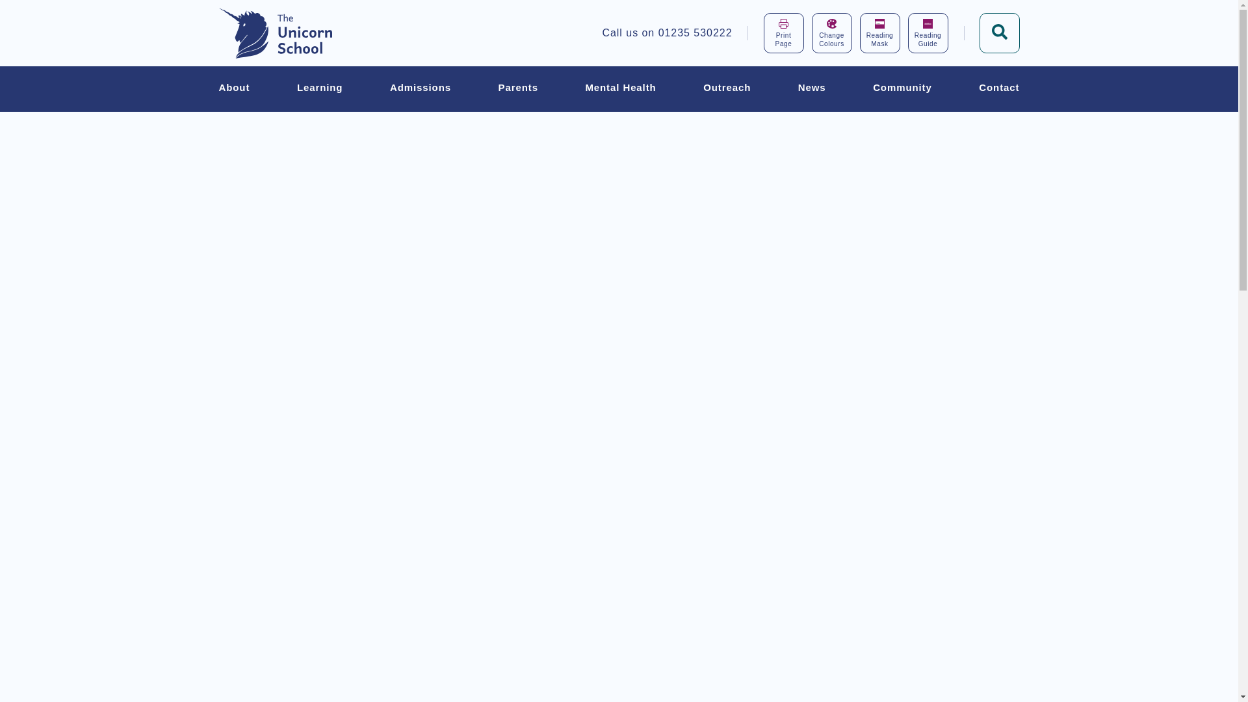  I want to click on AAA, so click(320, 88).